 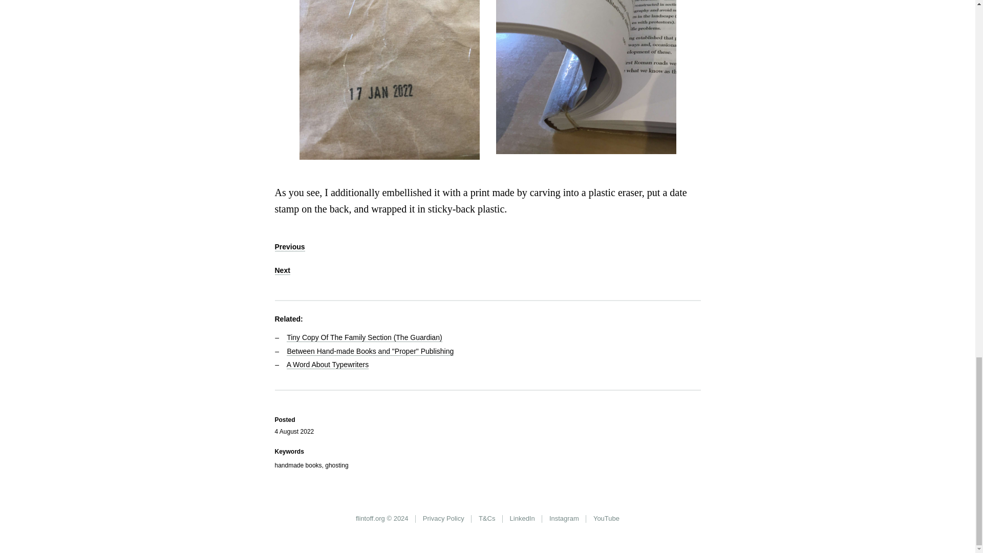 What do you see at coordinates (606, 519) in the screenshot?
I see `YouTube` at bounding box center [606, 519].